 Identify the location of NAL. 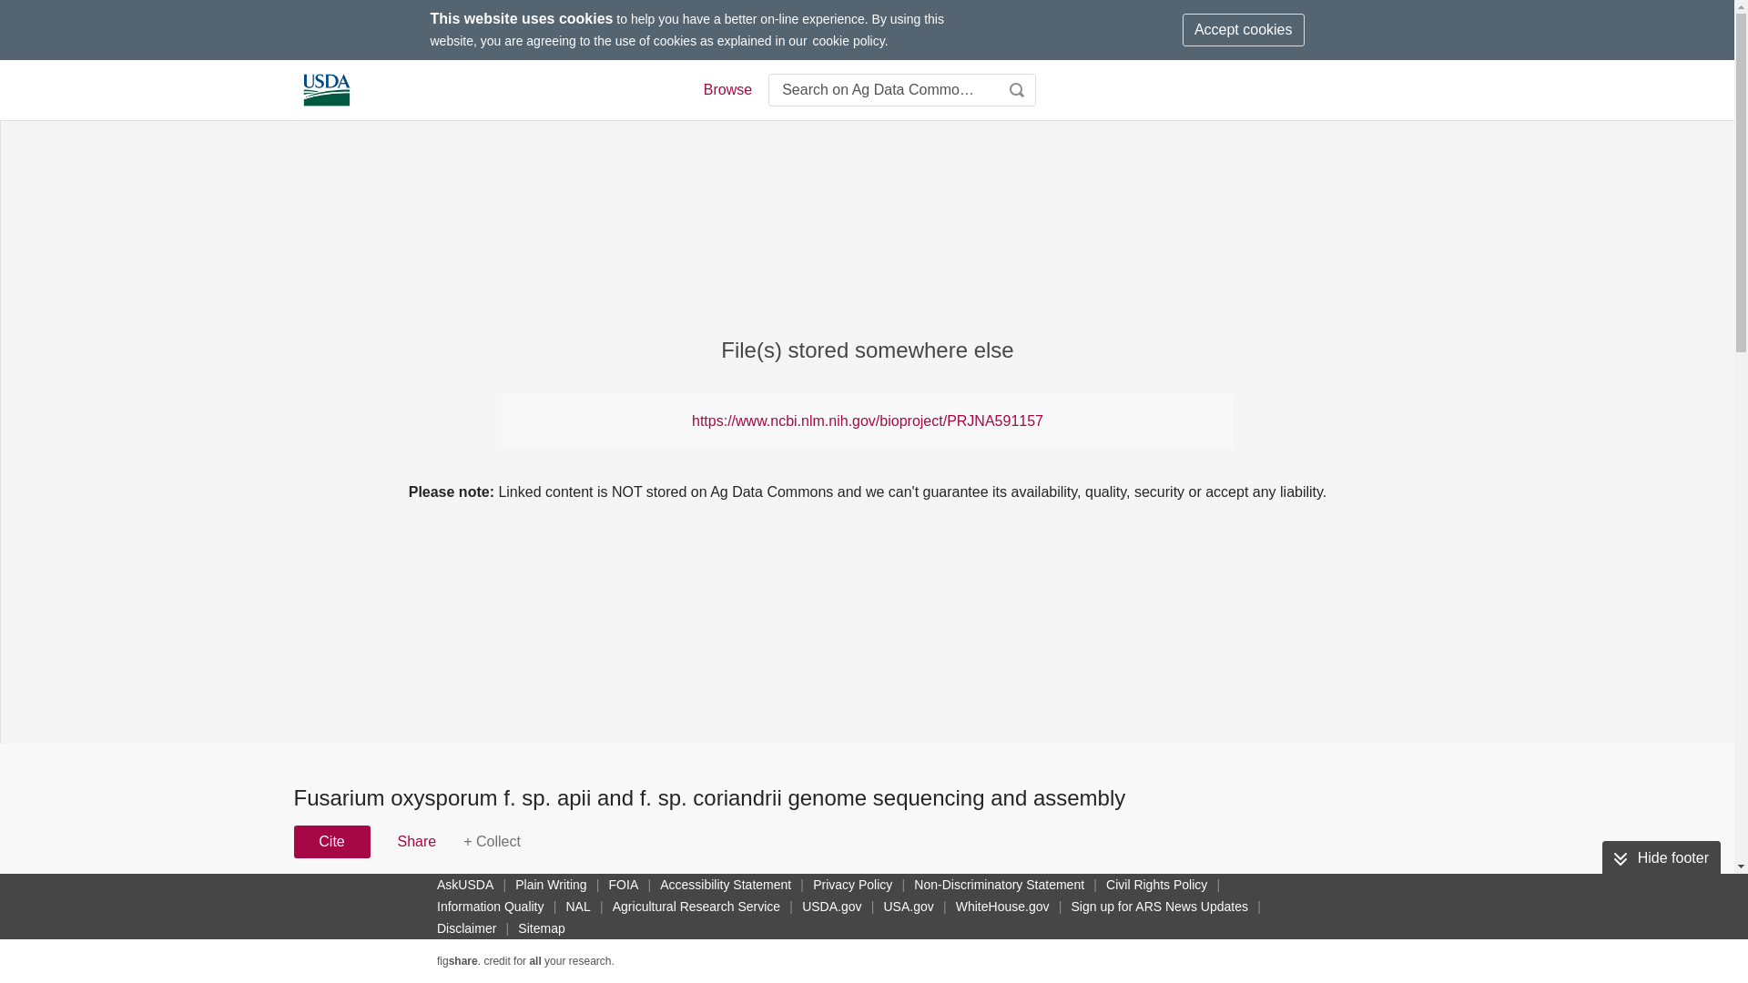
(578, 906).